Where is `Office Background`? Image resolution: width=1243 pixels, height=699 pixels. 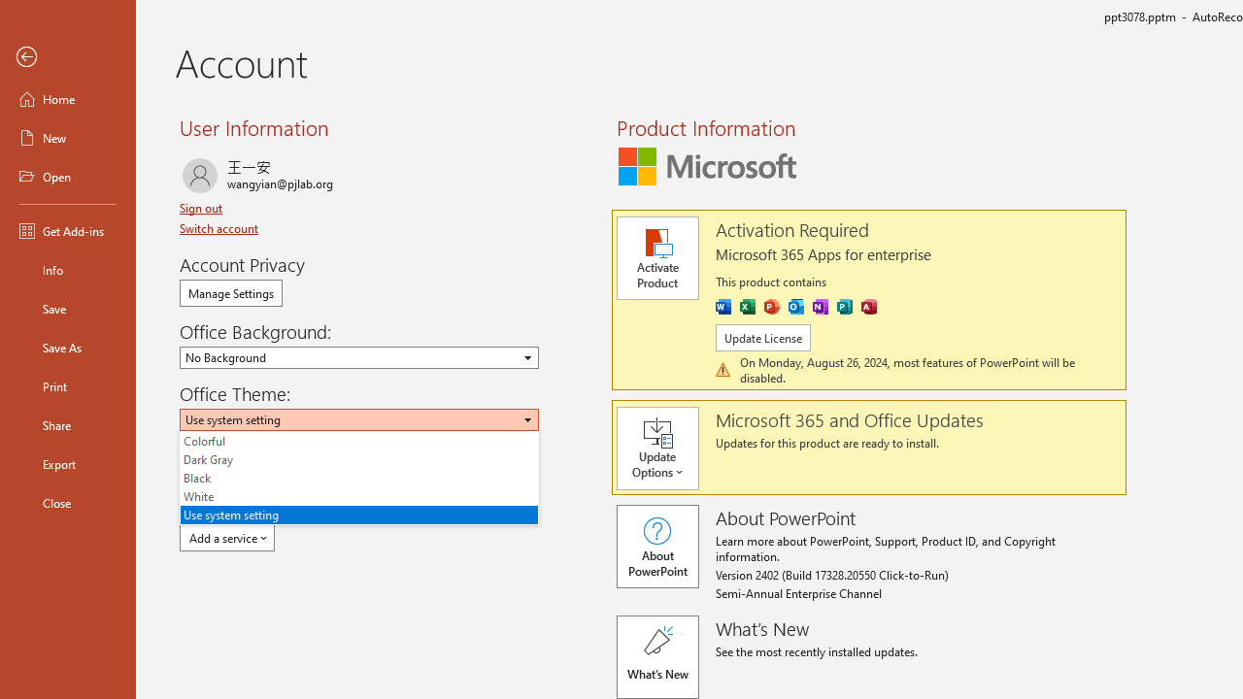 Office Background is located at coordinates (359, 357).